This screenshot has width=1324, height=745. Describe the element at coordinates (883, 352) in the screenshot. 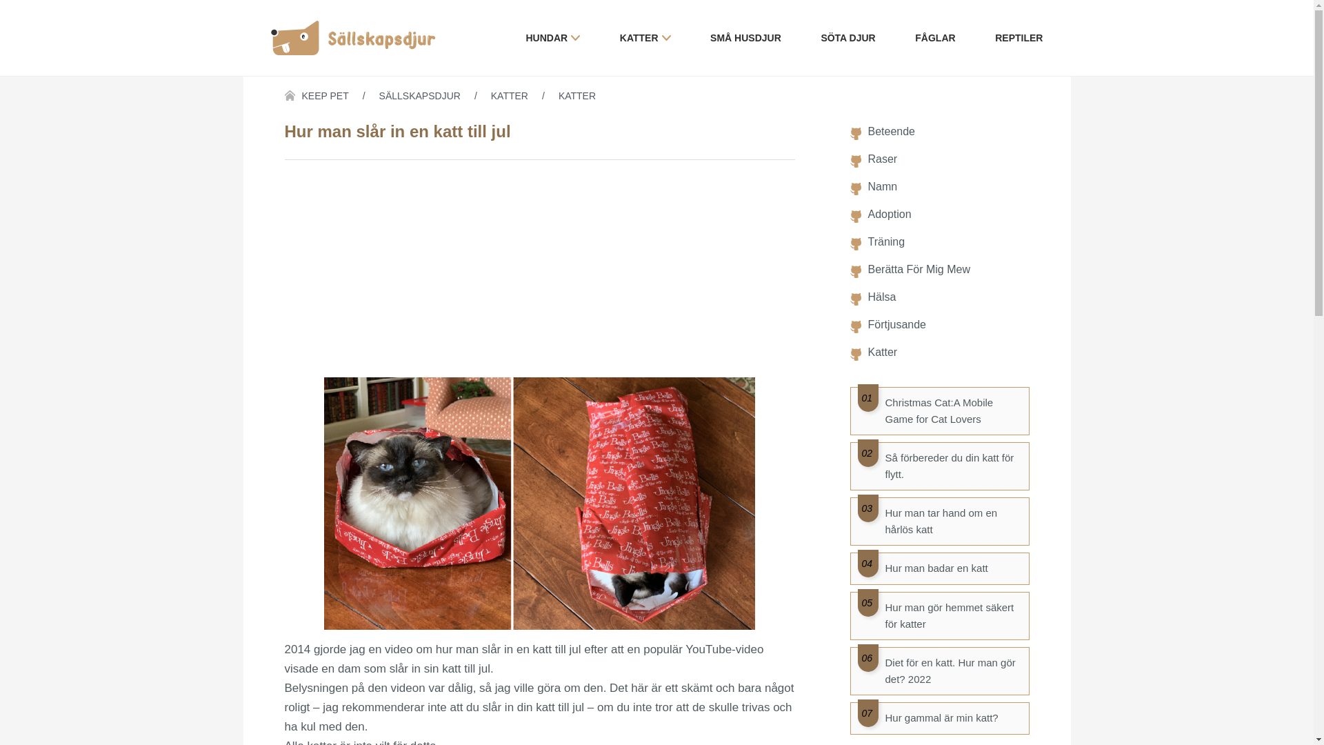

I see `Katter` at that location.